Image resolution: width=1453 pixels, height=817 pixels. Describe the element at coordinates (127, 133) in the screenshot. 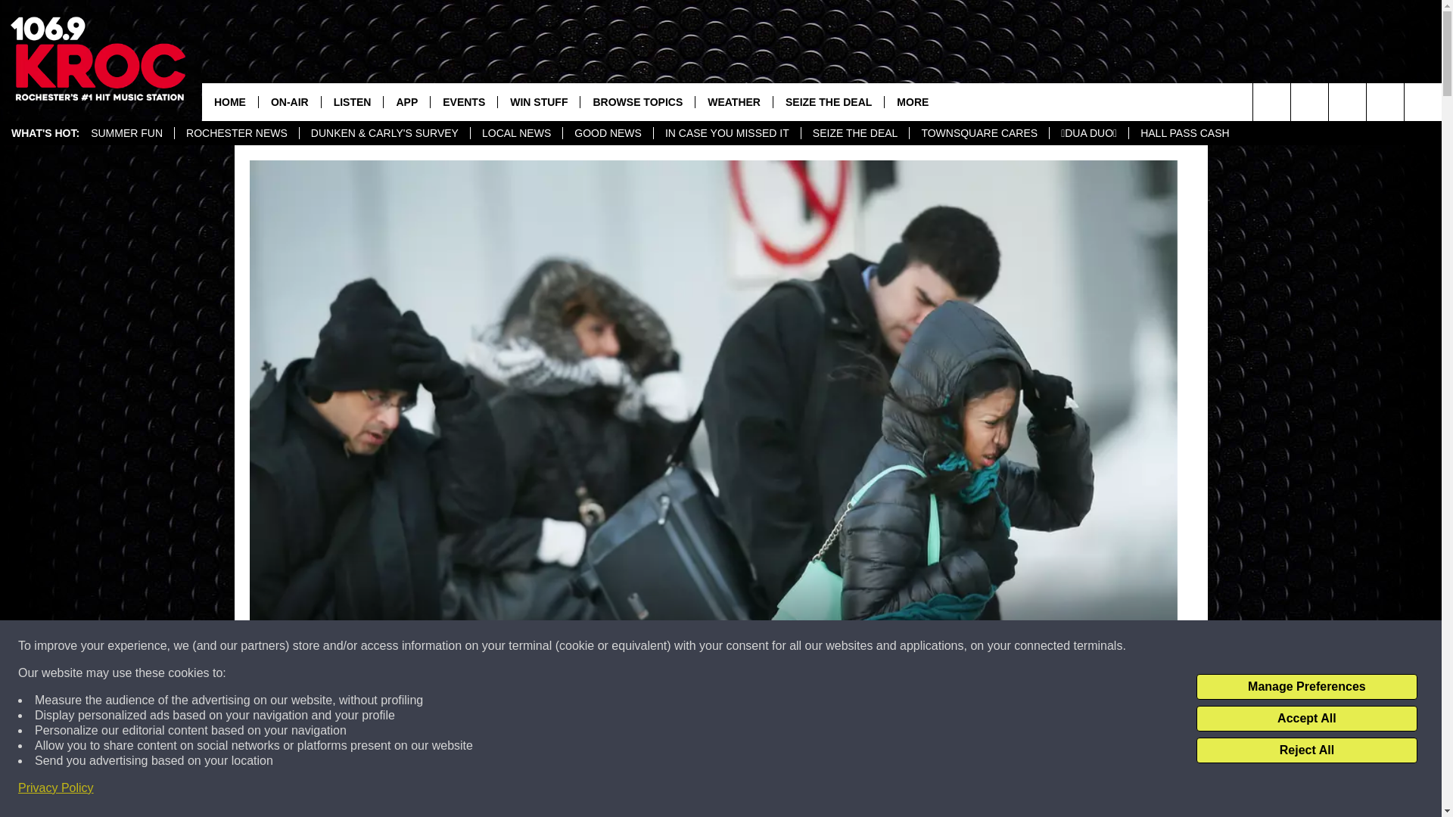

I see `SUMMER FUN` at that location.